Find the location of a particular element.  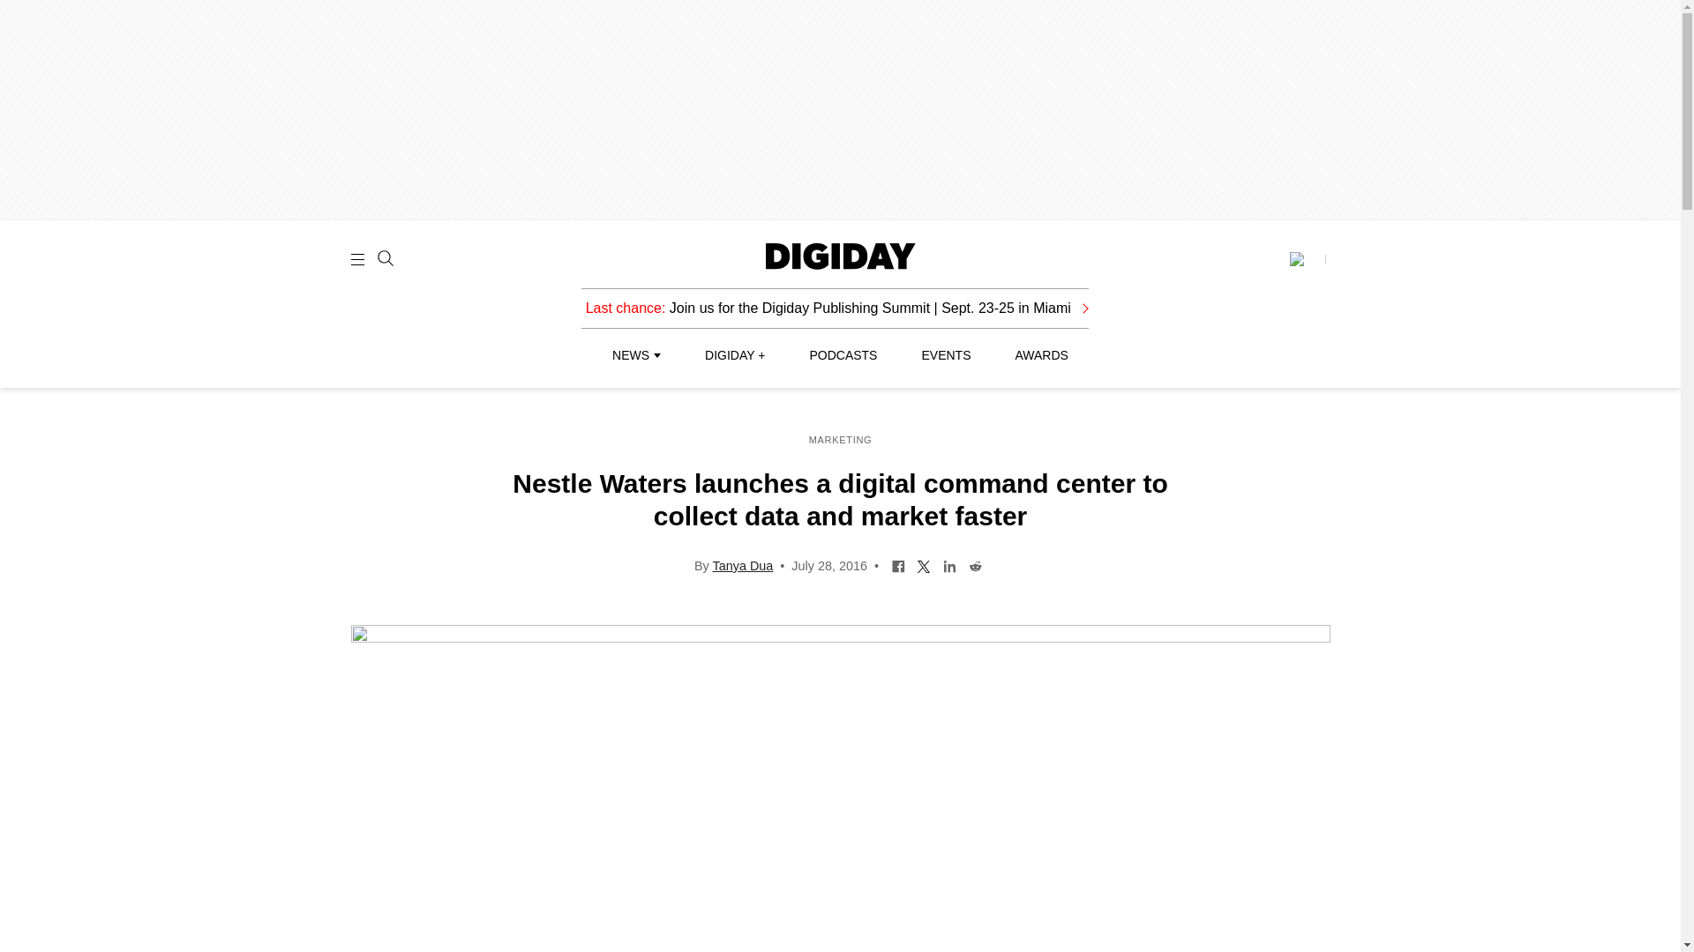

NEWS is located at coordinates (635, 355).